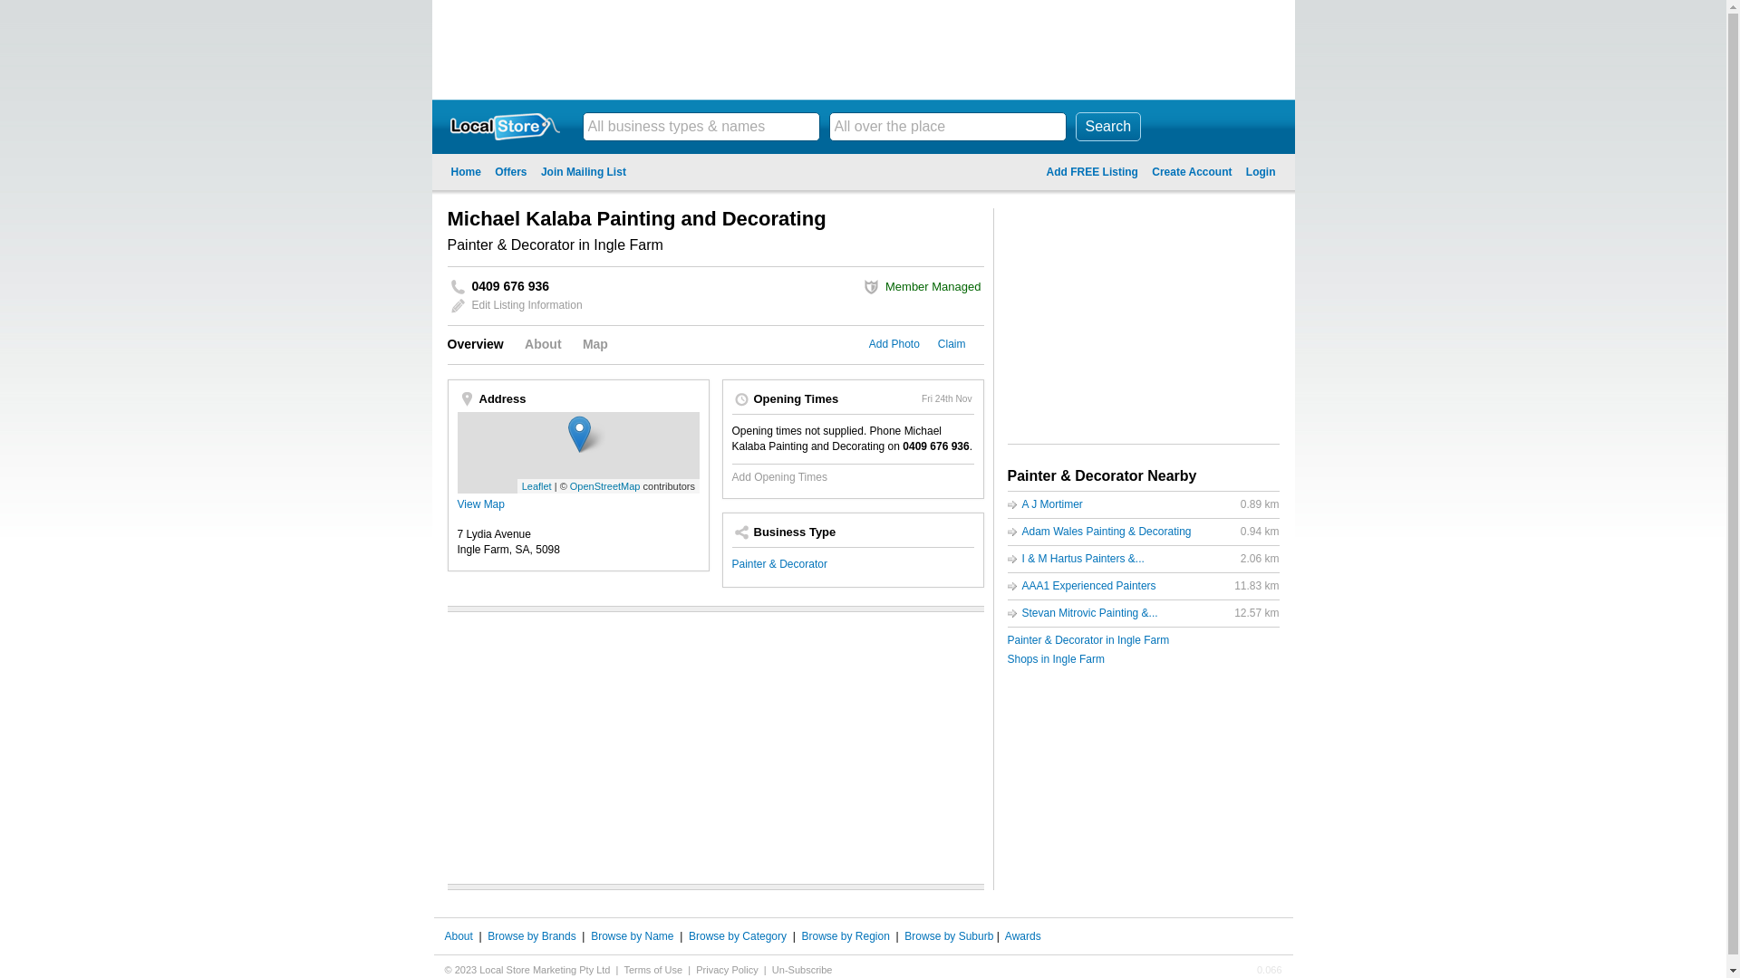 This screenshot has width=1740, height=978. I want to click on A J Mortimer, so click(1053, 504).